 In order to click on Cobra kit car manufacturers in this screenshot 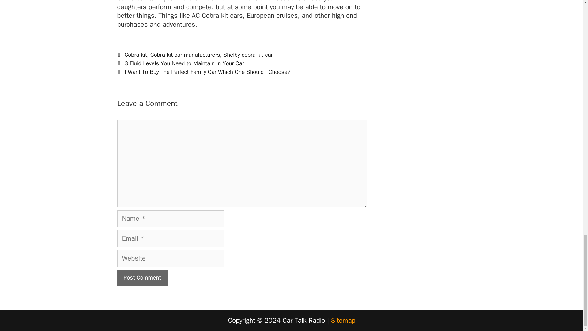, I will do `click(185, 55)`.